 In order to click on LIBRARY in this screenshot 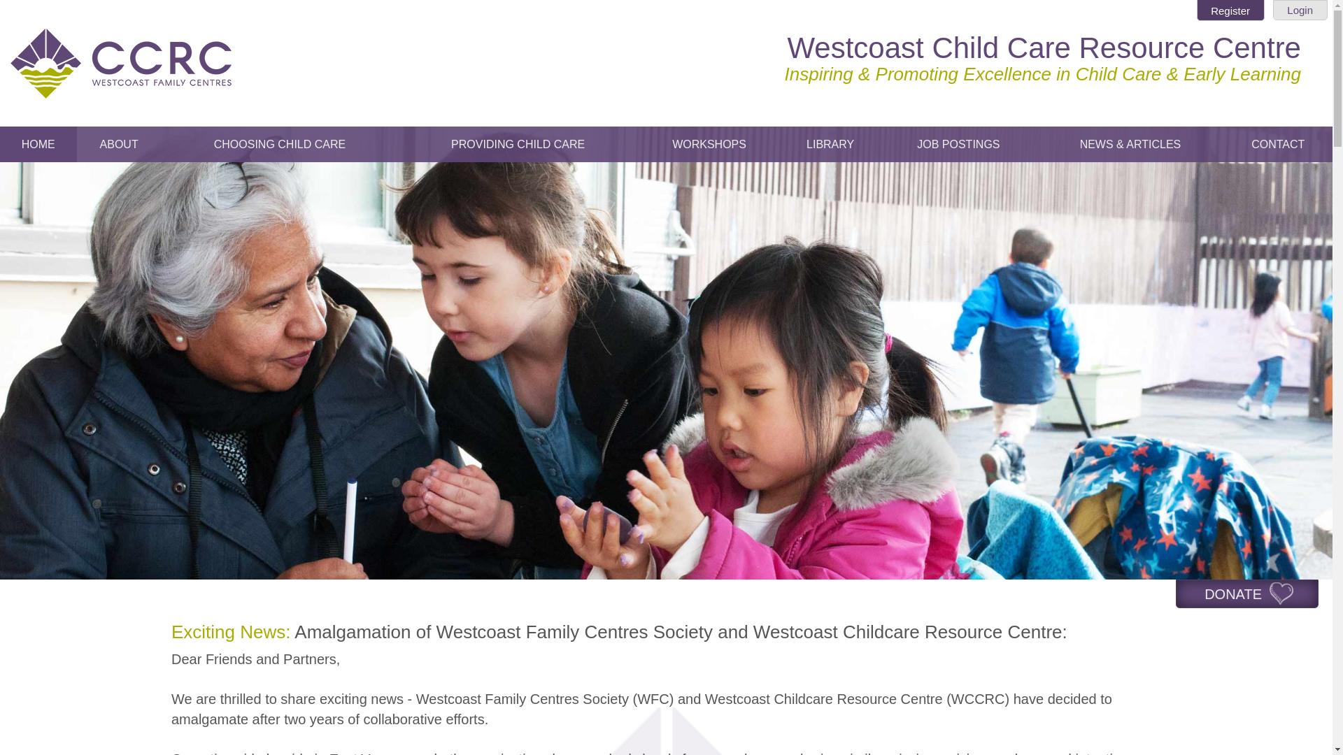, I will do `click(830, 144)`.